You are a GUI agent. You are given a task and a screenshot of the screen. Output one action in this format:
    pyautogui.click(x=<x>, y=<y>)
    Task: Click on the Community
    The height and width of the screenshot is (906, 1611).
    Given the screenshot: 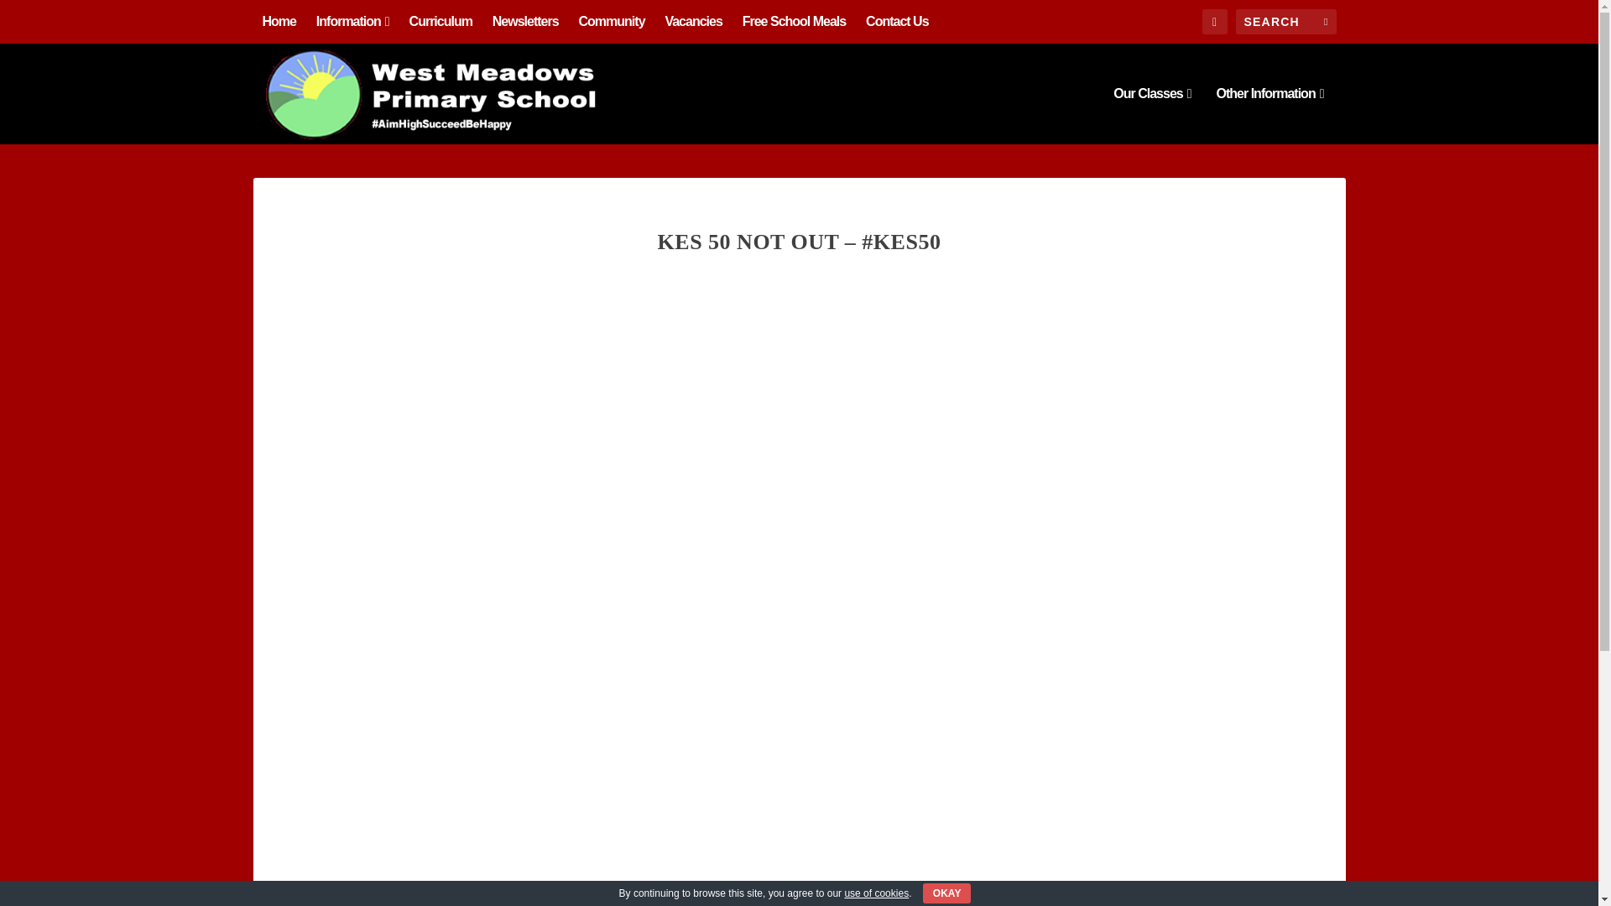 What is the action you would take?
    pyautogui.click(x=612, y=22)
    